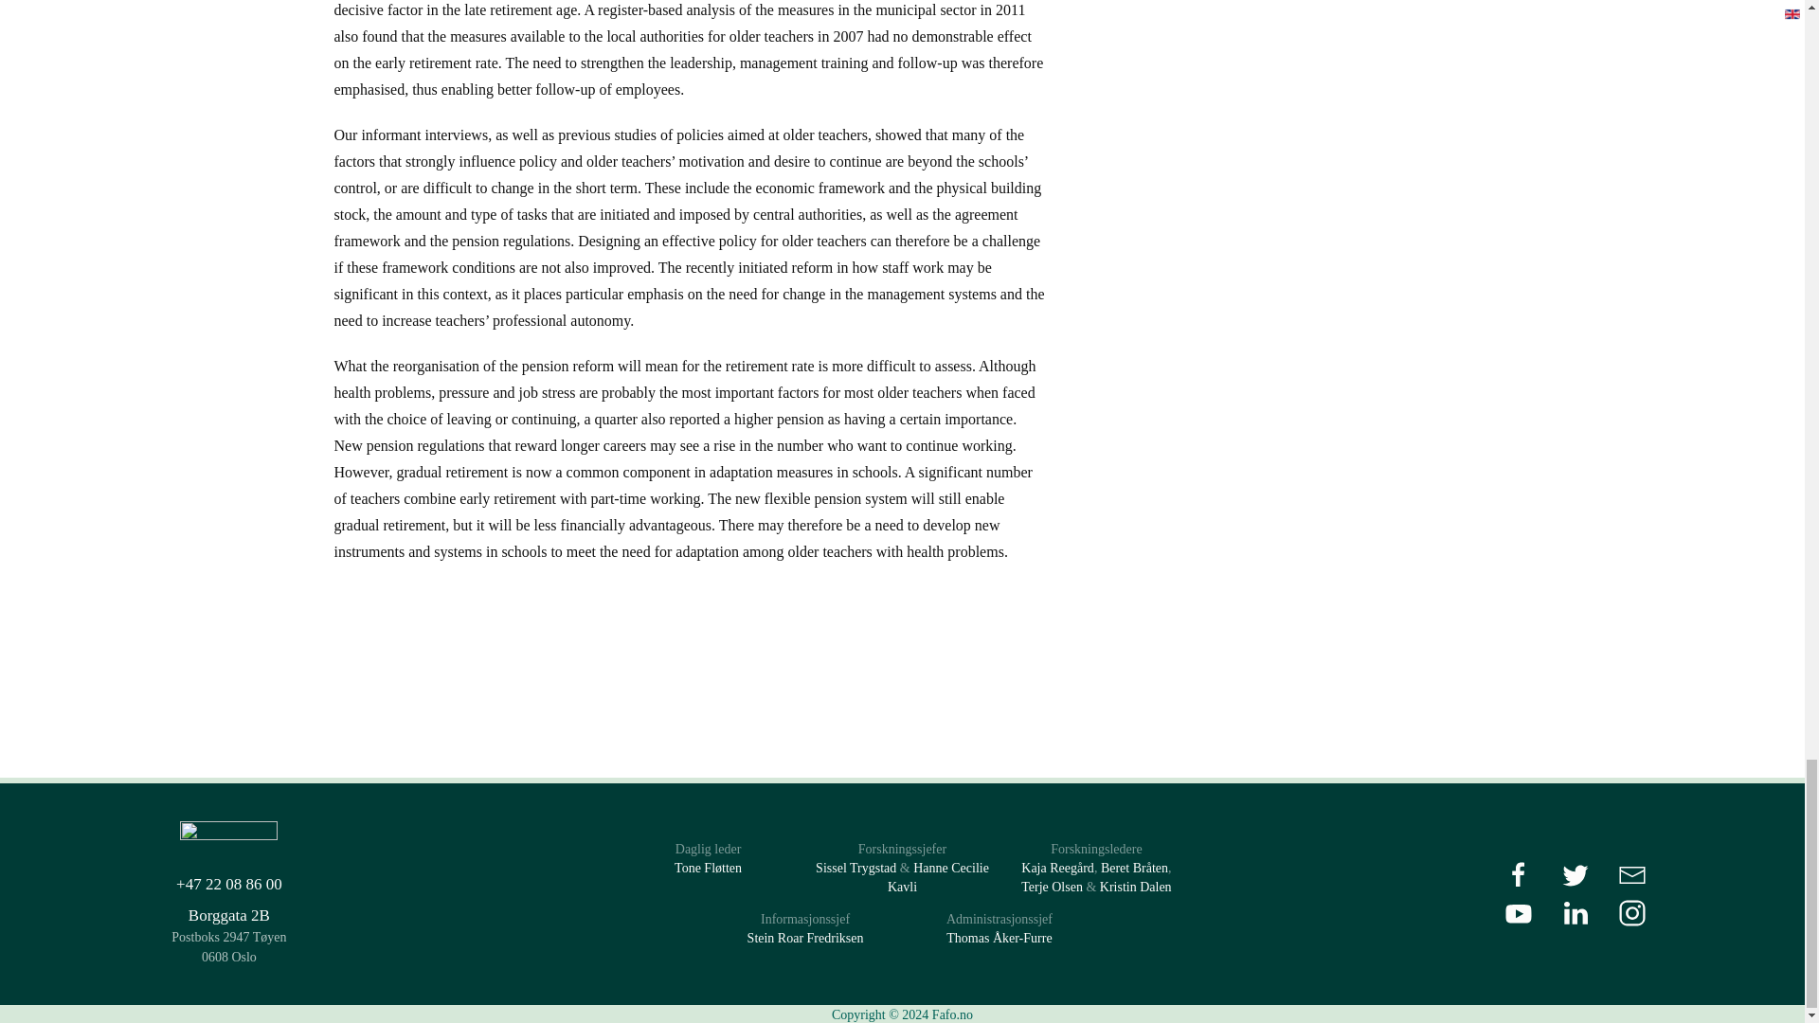 This screenshot has width=1819, height=1023. Describe the element at coordinates (805, 938) in the screenshot. I see `Stein Roar Fredriksen` at that location.